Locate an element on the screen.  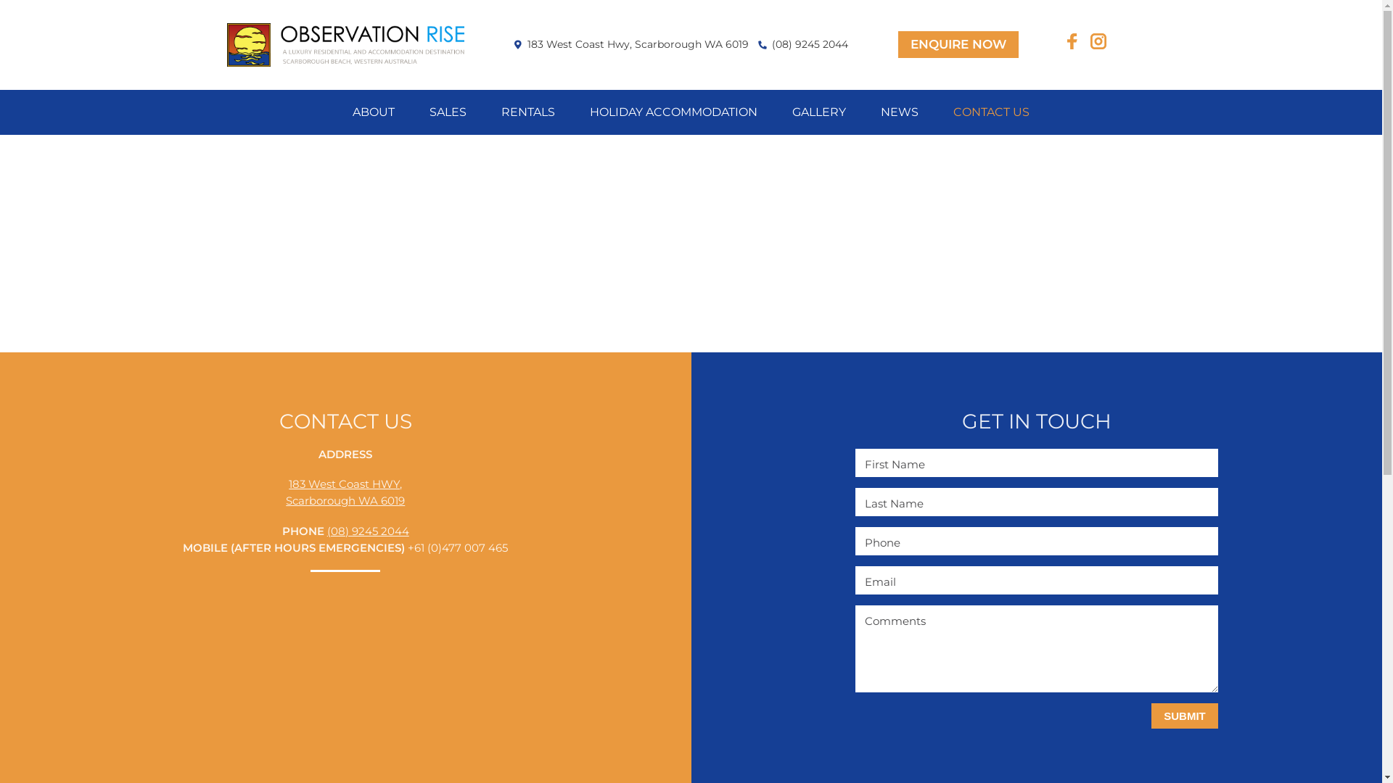
(08) 9245 2044 is located at coordinates (369, 531).